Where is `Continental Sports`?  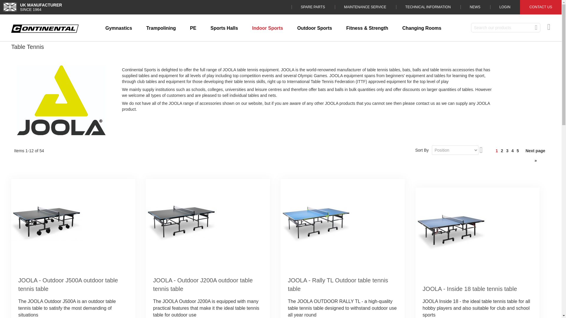 Continental Sports is located at coordinates (45, 29).